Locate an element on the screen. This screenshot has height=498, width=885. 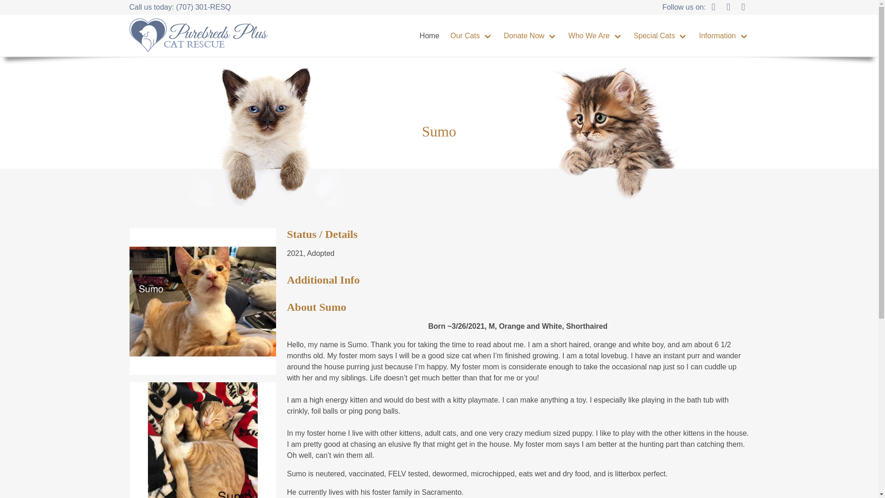
Information is located at coordinates (723, 36).